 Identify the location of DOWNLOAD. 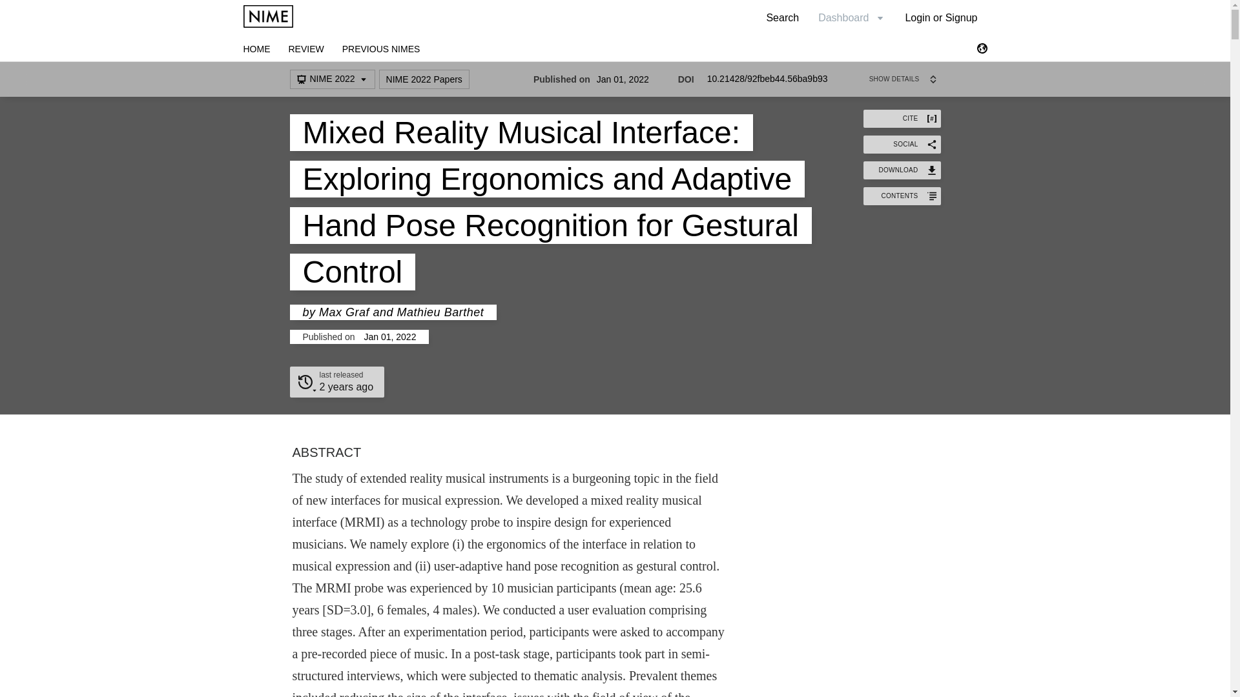
(902, 170).